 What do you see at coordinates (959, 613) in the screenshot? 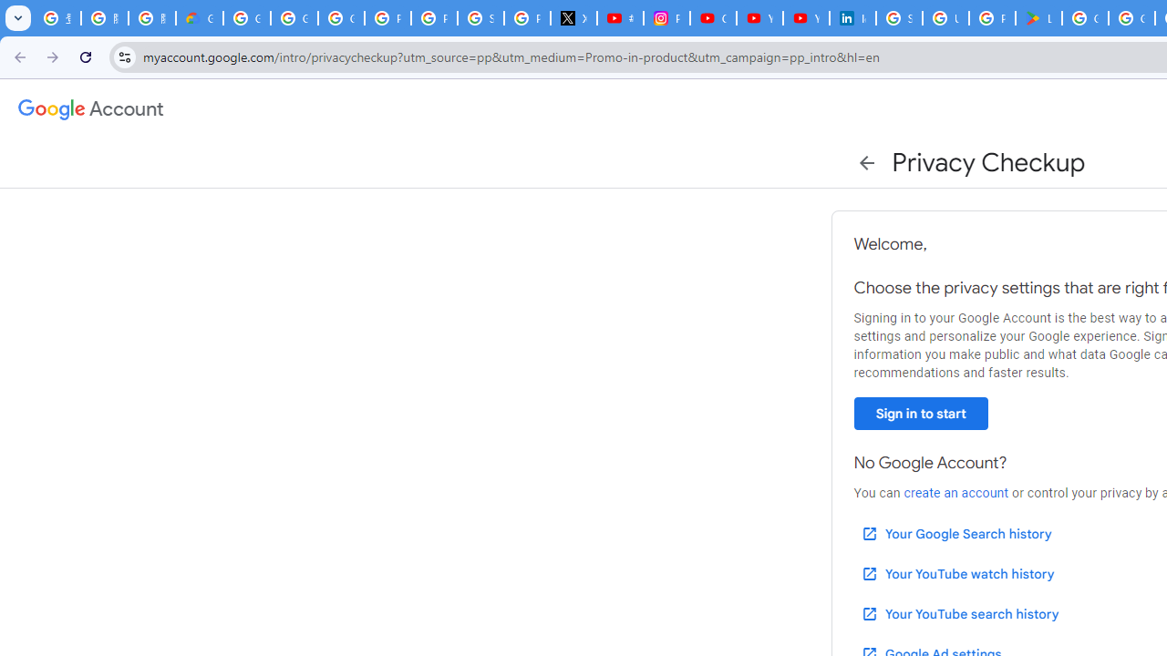
I see `Your YouTube search history` at bounding box center [959, 613].